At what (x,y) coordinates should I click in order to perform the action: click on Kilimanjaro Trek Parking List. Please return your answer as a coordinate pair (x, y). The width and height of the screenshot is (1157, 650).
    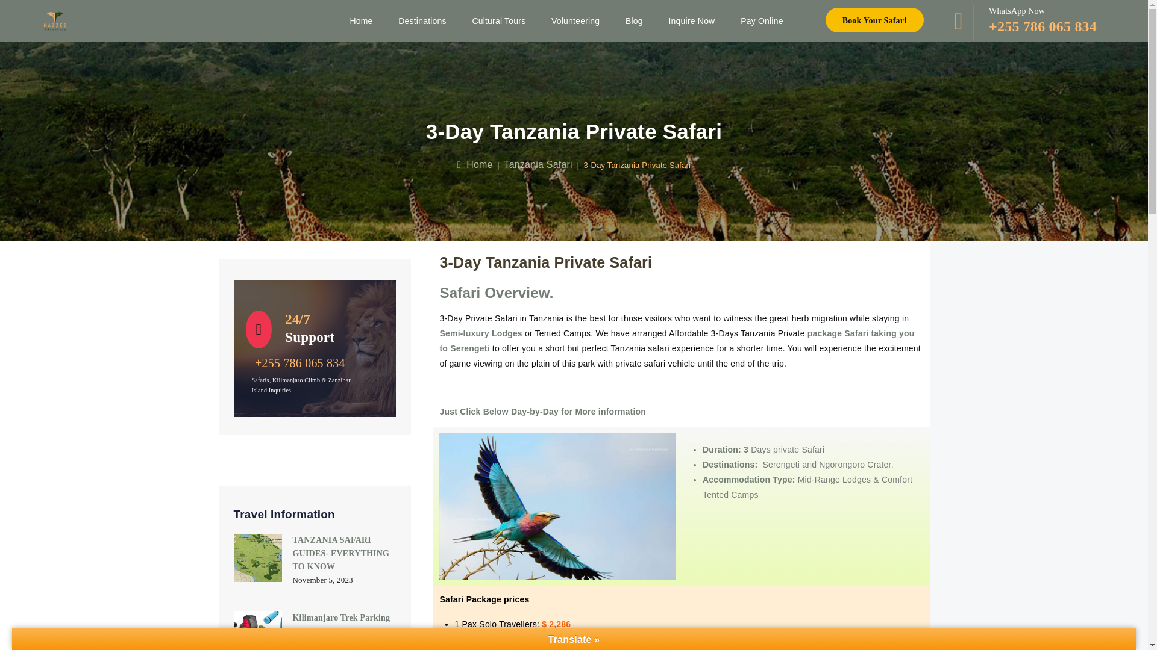
    Looking at the image, I should click on (341, 625).